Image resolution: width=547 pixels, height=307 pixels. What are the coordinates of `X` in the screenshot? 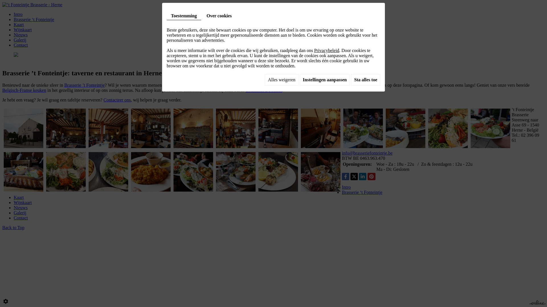 It's located at (354, 177).